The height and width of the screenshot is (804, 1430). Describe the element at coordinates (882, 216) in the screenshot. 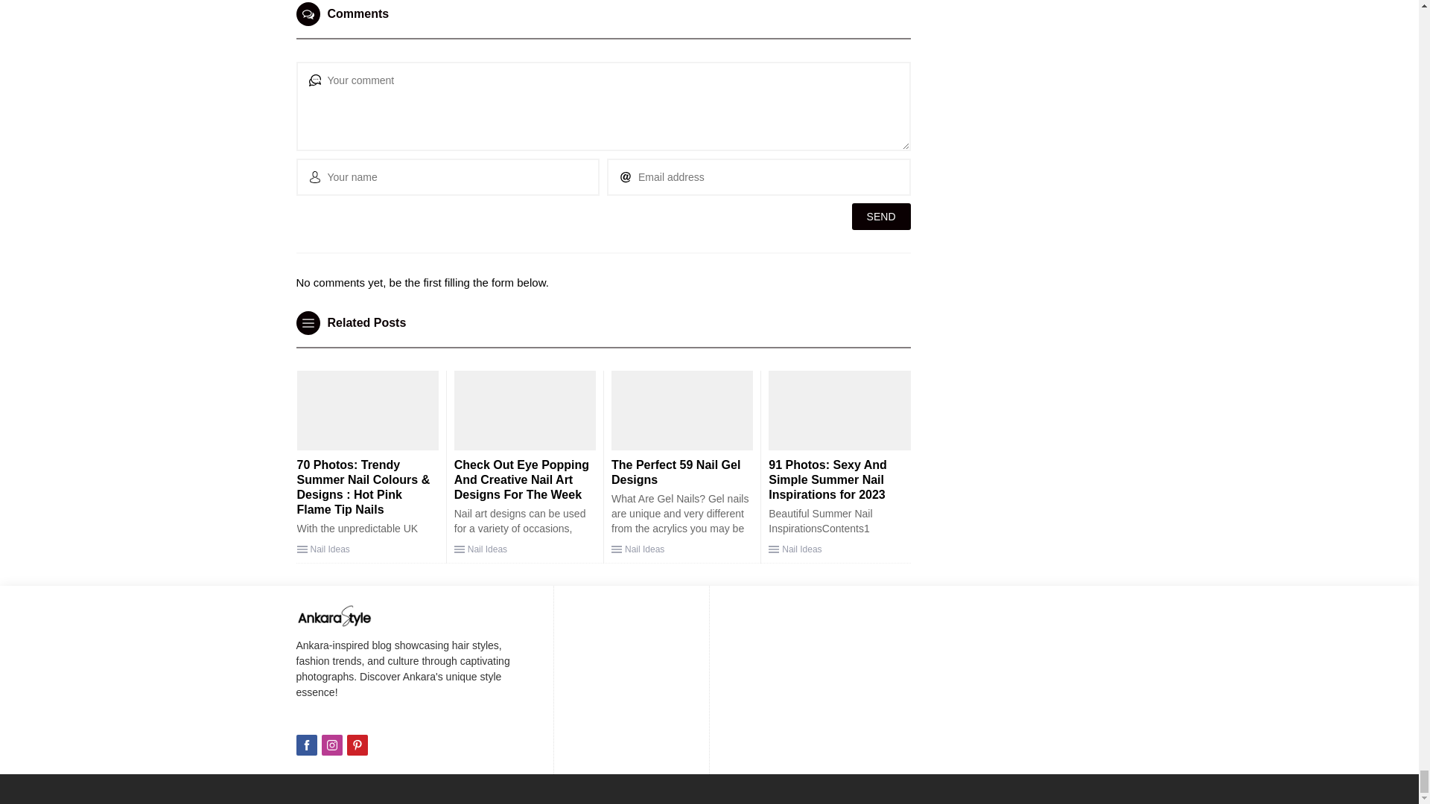

I see `Send` at that location.